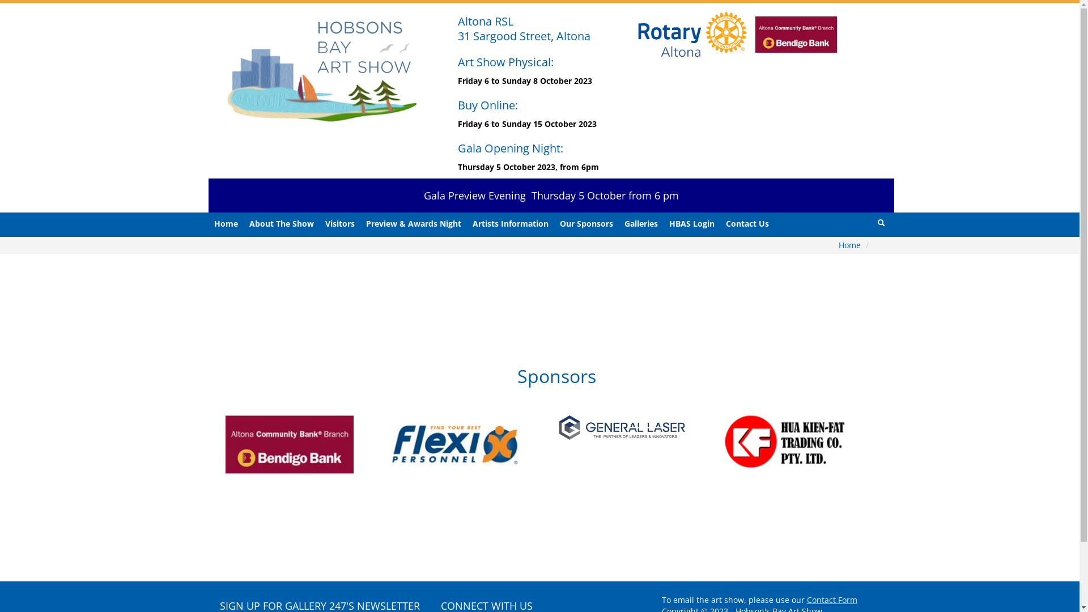 The image size is (1088, 612). What do you see at coordinates (226, 224) in the screenshot?
I see `Home` at bounding box center [226, 224].